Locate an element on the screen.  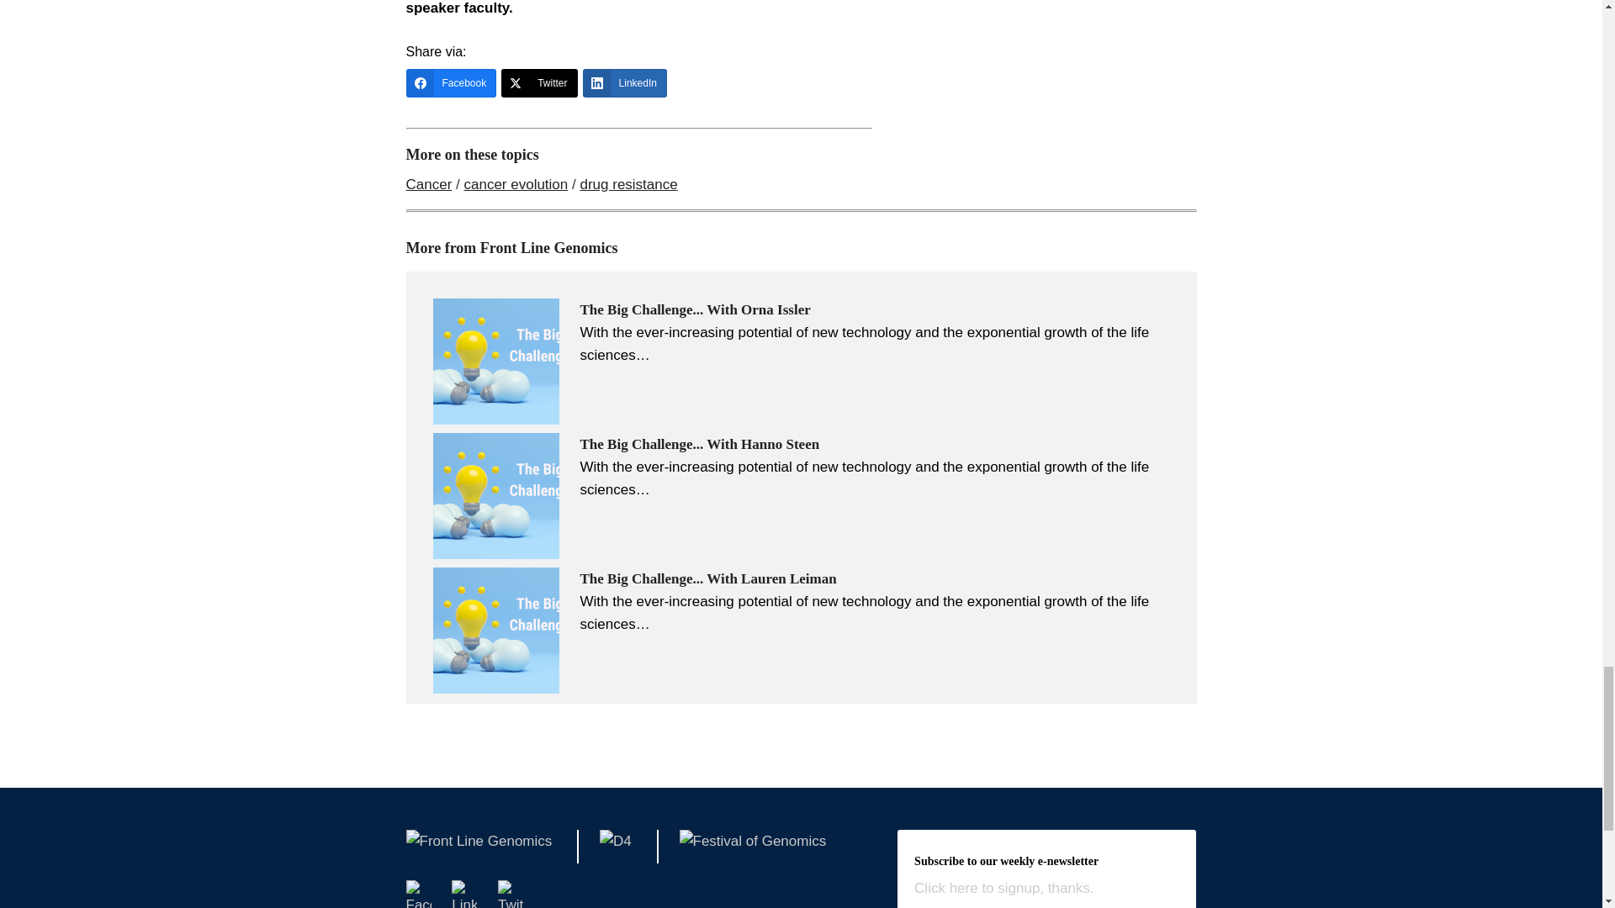
Facebook is located at coordinates (450, 82).